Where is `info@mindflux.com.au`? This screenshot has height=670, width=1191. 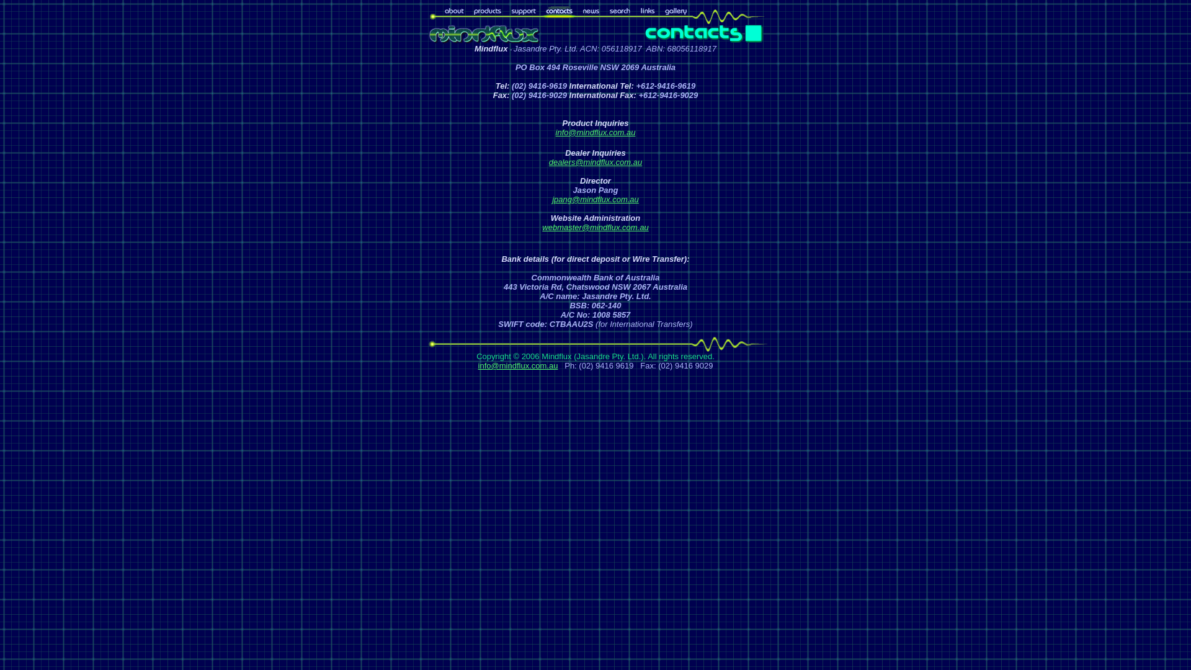
info@mindflux.com.au is located at coordinates (519, 366).